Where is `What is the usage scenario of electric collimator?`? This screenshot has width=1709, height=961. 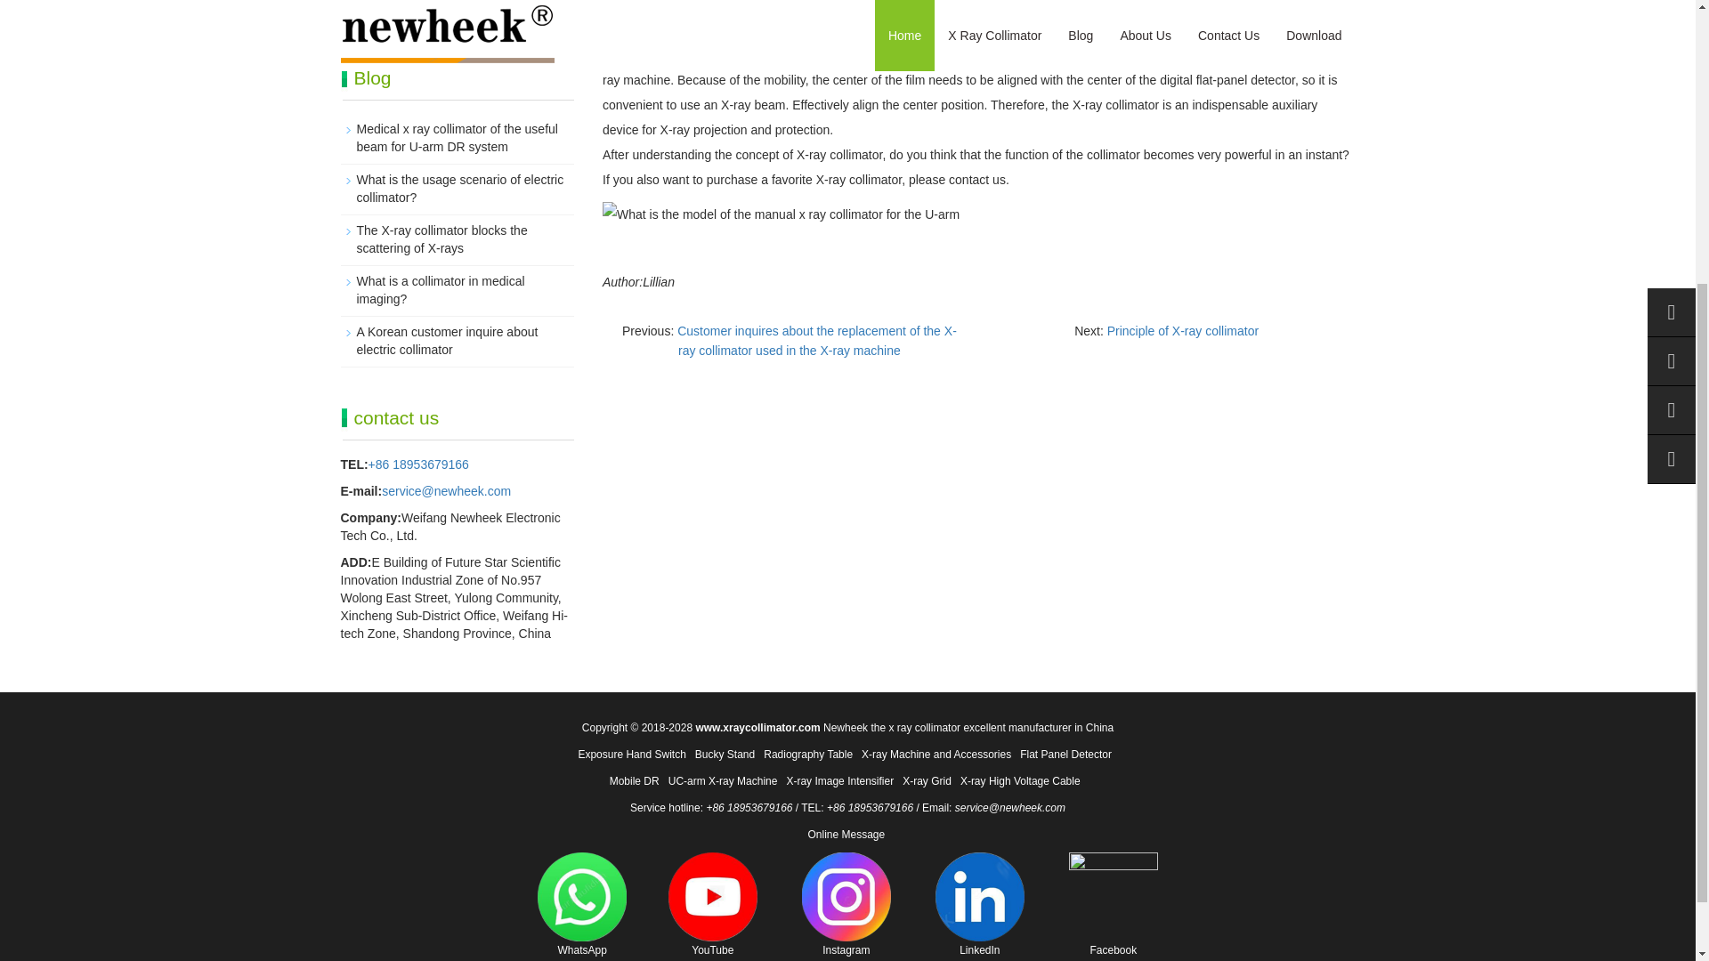
What is the usage scenario of electric collimator? is located at coordinates (459, 189).